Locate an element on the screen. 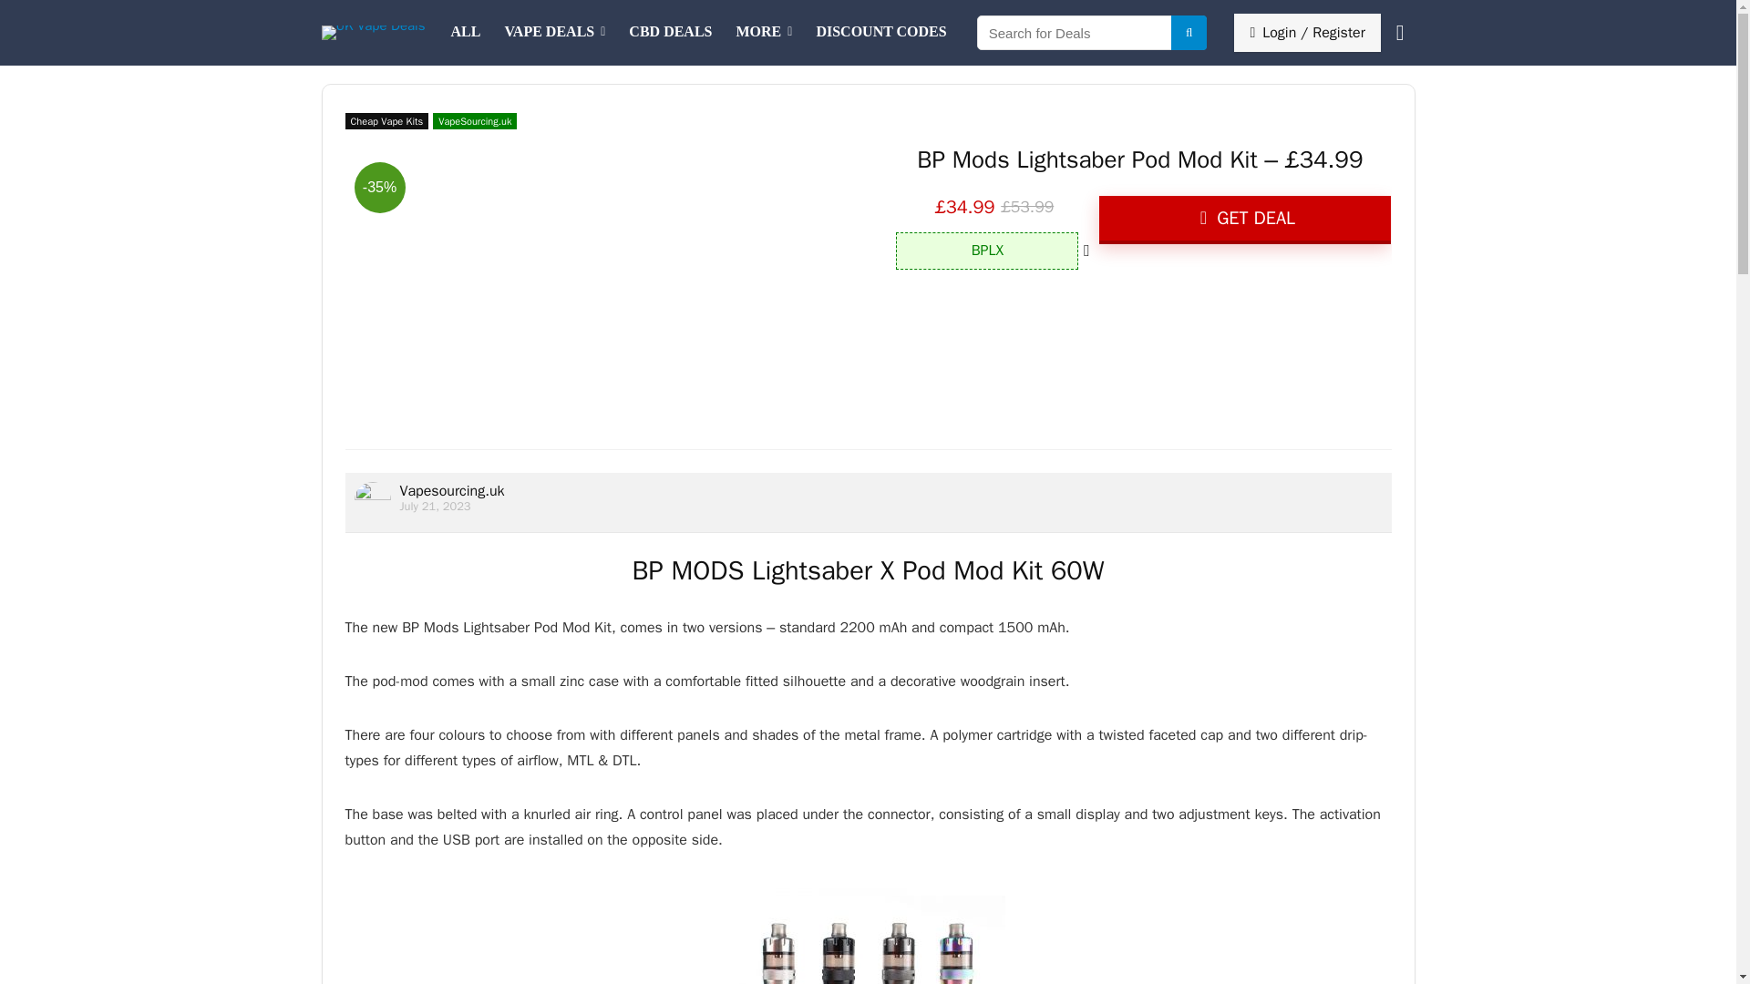  Vapesourcing.uk is located at coordinates (450, 490).